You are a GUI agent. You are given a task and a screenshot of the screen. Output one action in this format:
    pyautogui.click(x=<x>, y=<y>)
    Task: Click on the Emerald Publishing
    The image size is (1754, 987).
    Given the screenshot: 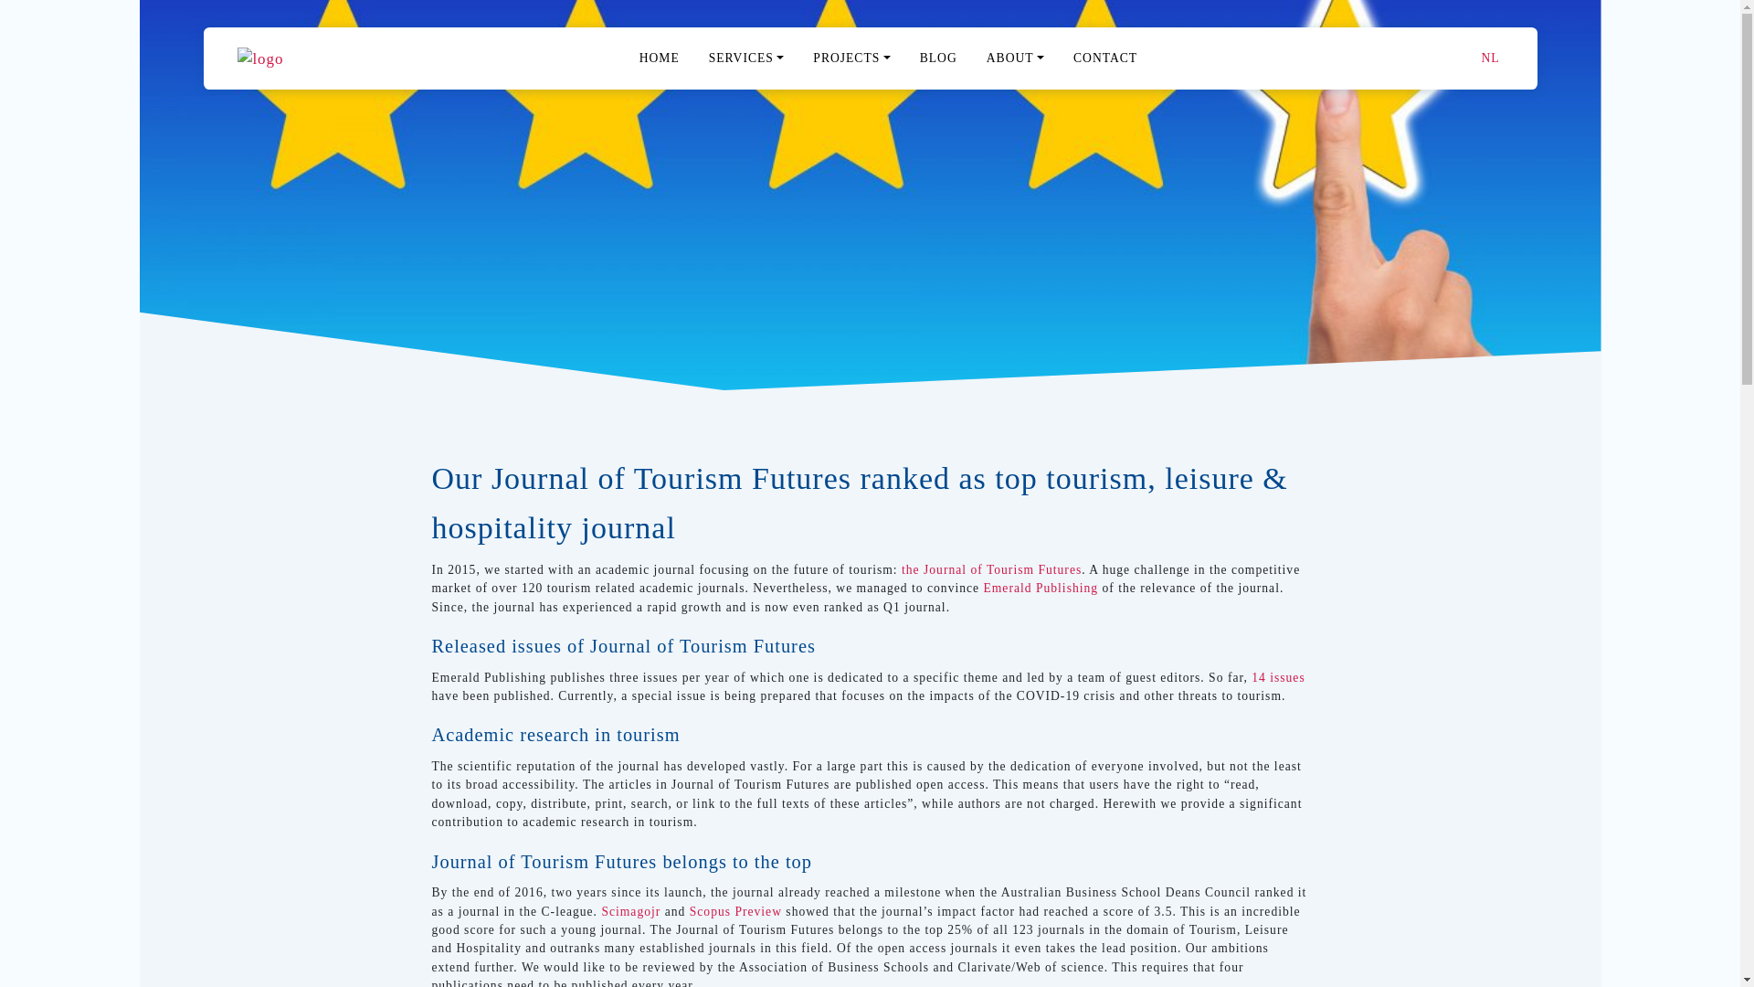 What is the action you would take?
    pyautogui.click(x=1040, y=589)
    